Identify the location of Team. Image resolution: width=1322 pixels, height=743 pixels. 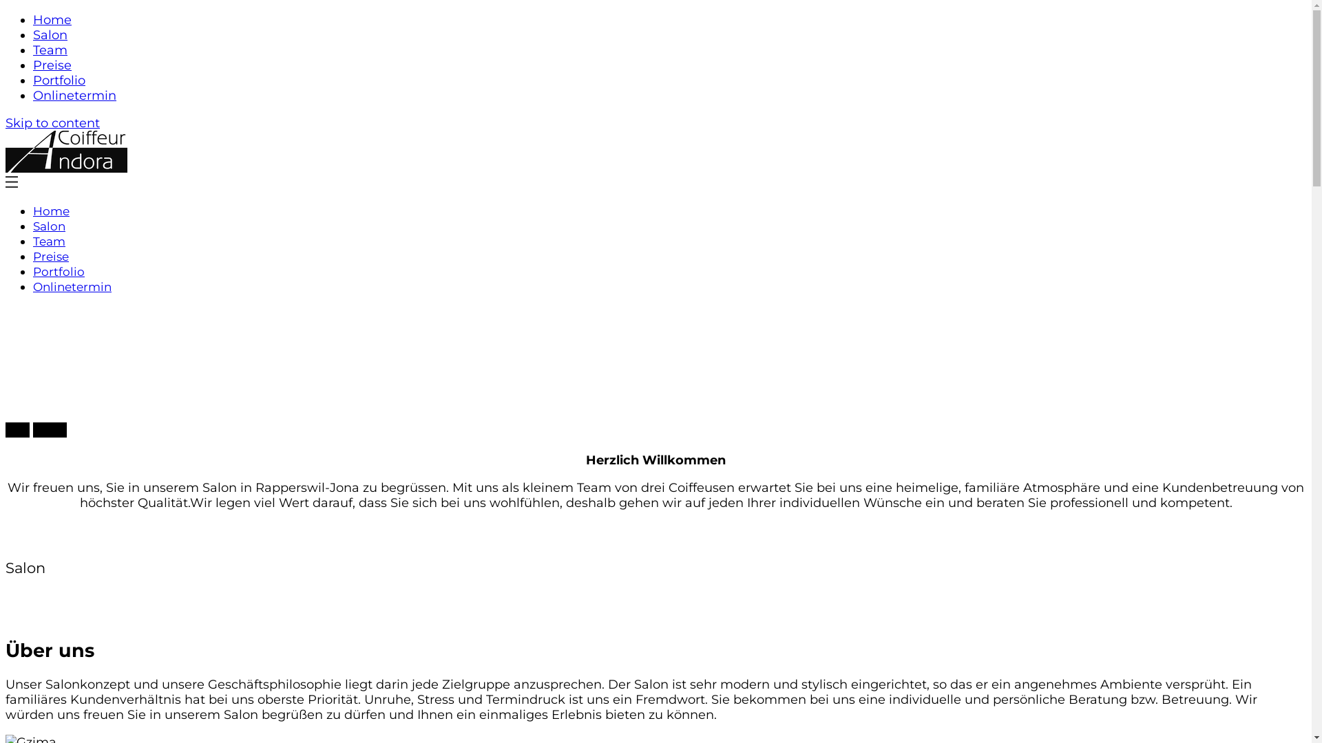
(50, 50).